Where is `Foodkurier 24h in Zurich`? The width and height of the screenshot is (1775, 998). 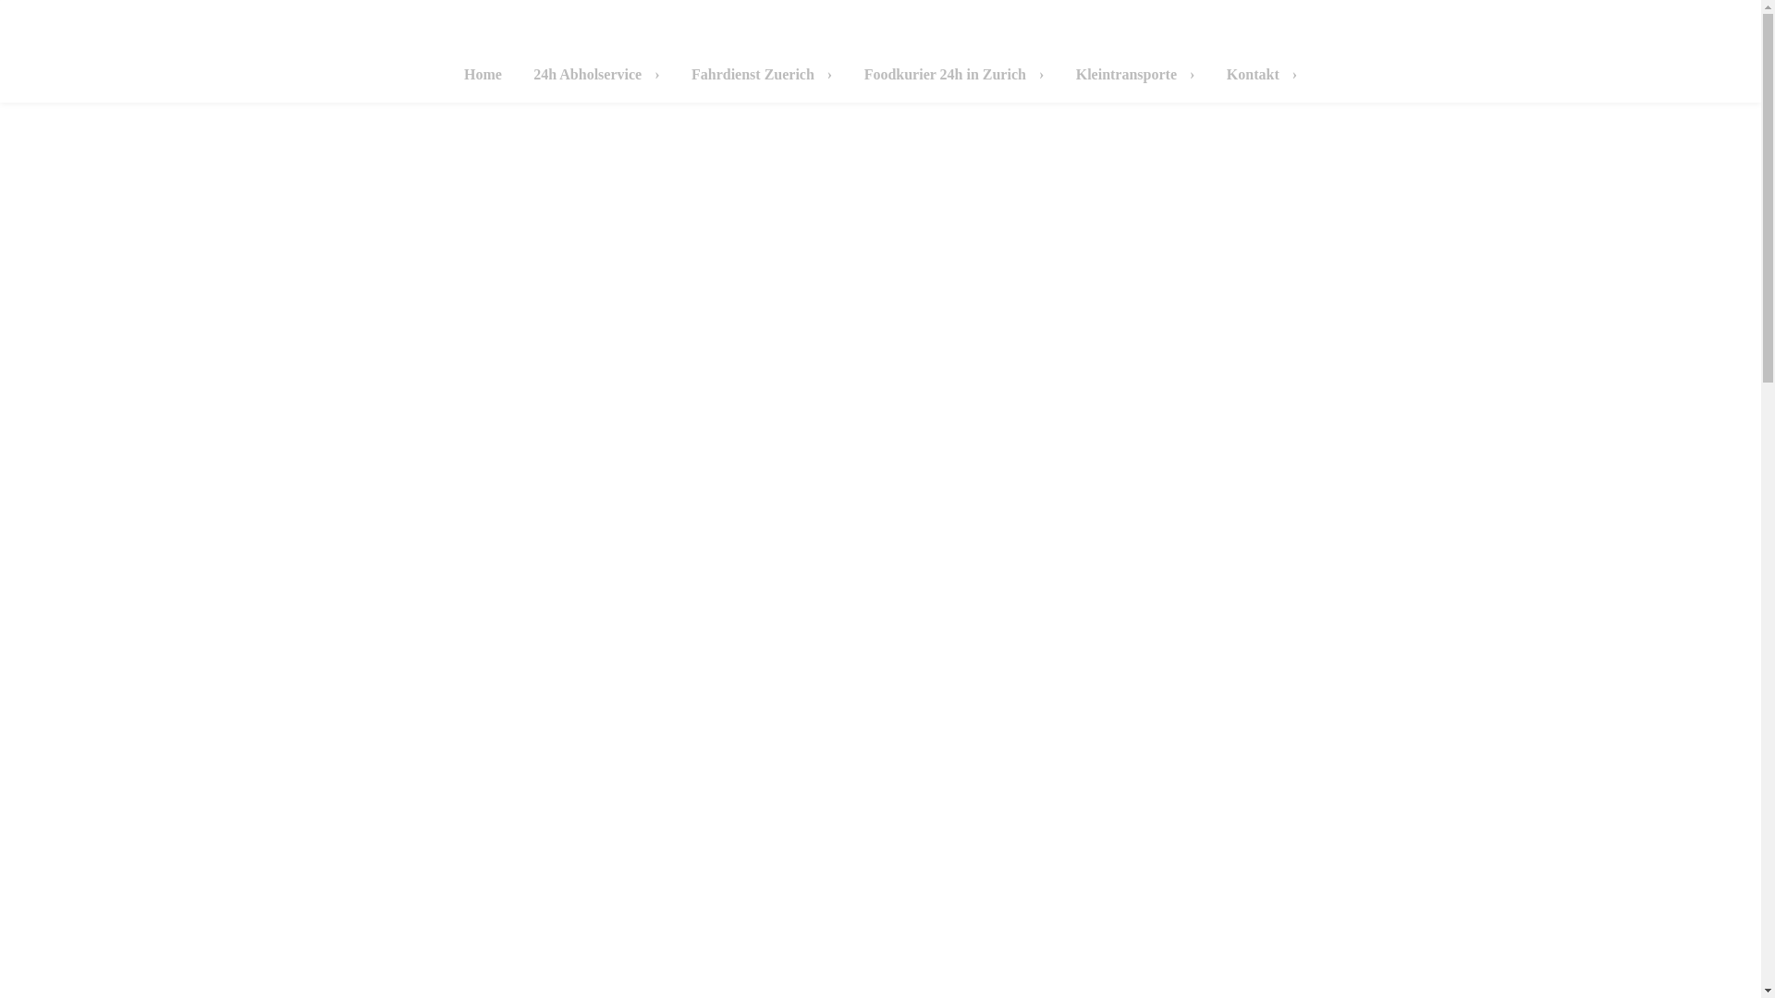 Foodkurier 24h in Zurich is located at coordinates (954, 75).